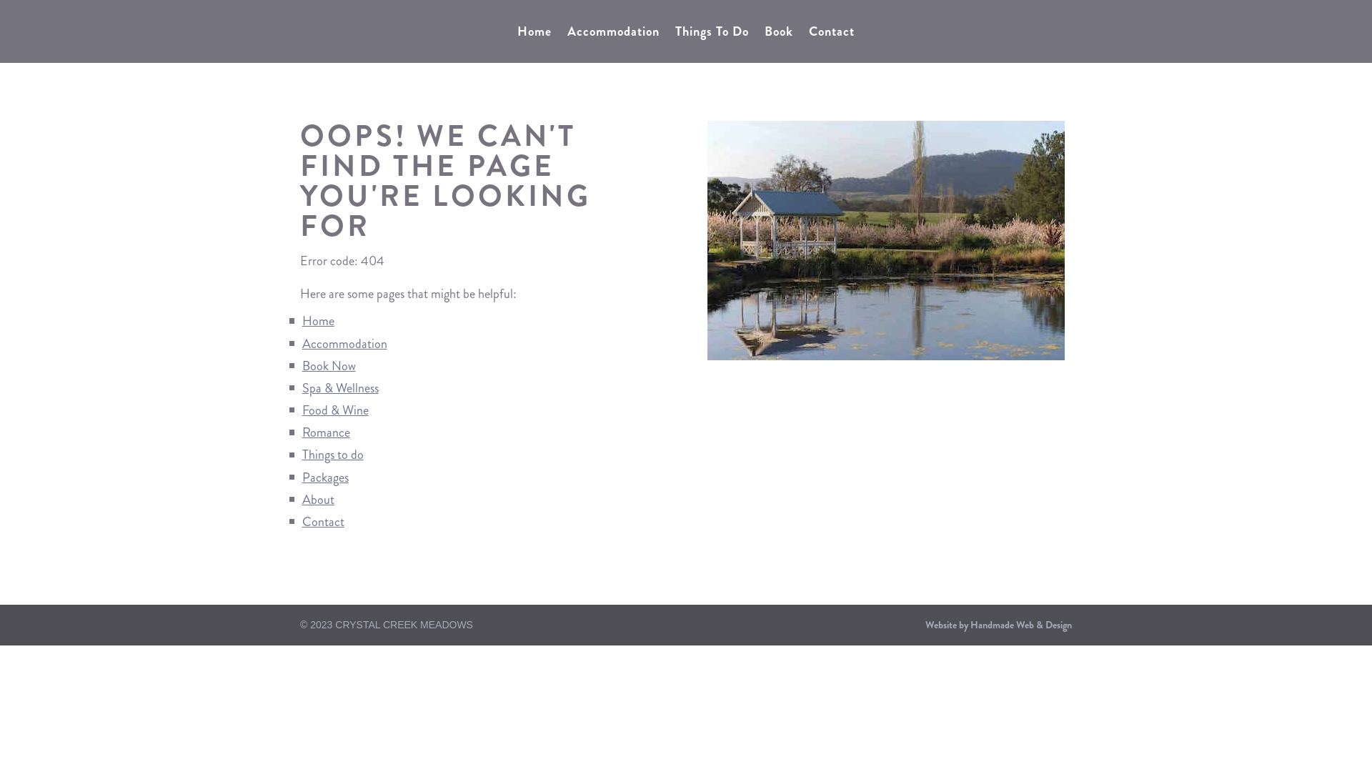 The height and width of the screenshot is (772, 1372). What do you see at coordinates (340, 388) in the screenshot?
I see `Spa & Wellness` at bounding box center [340, 388].